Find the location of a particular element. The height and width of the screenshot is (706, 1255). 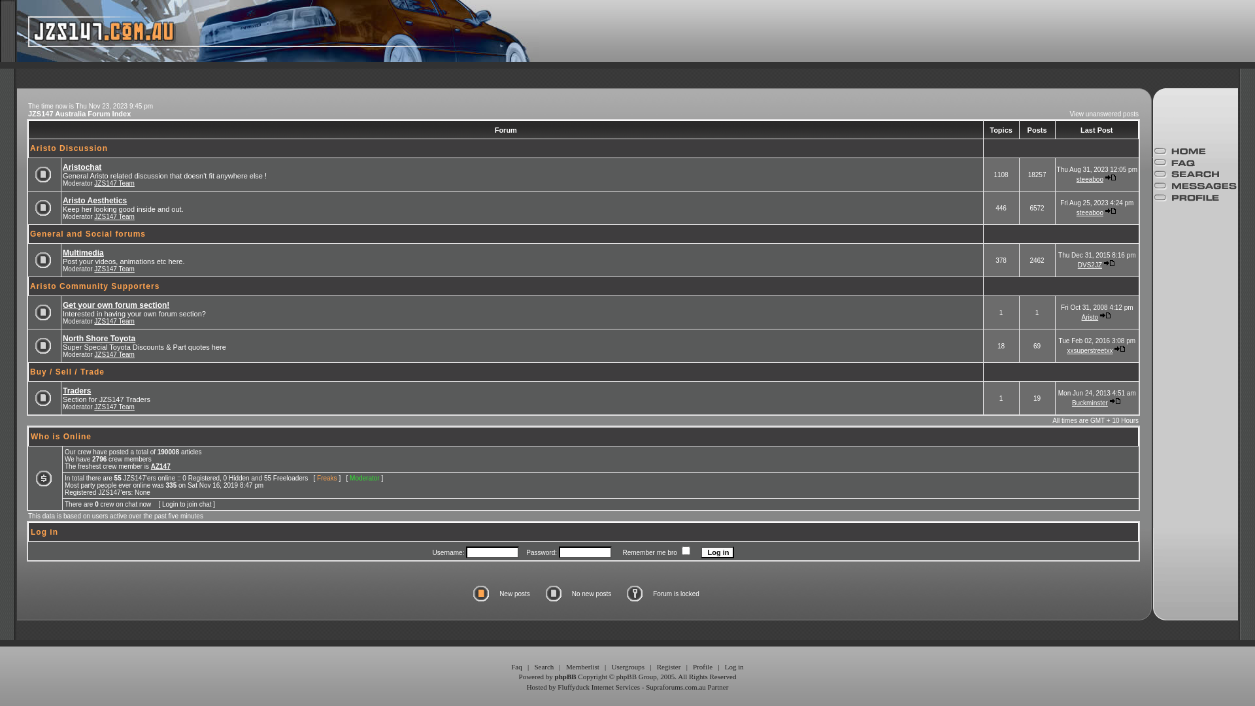

xxsuperstreetxx is located at coordinates (1090, 350).